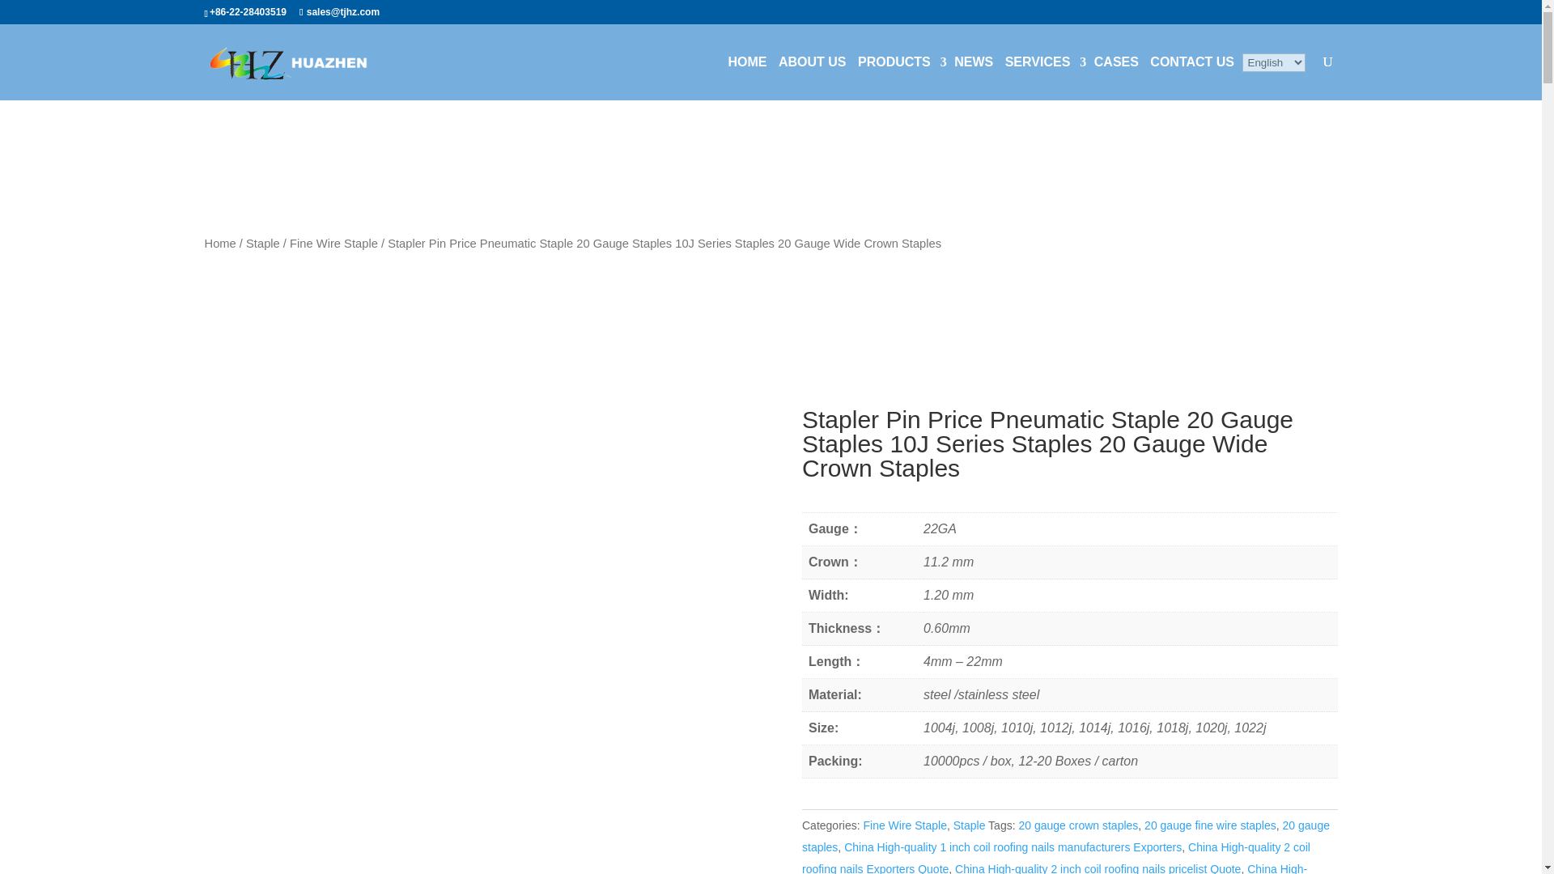 This screenshot has width=1554, height=874. What do you see at coordinates (904, 825) in the screenshot?
I see `Fine Wire Staple` at bounding box center [904, 825].